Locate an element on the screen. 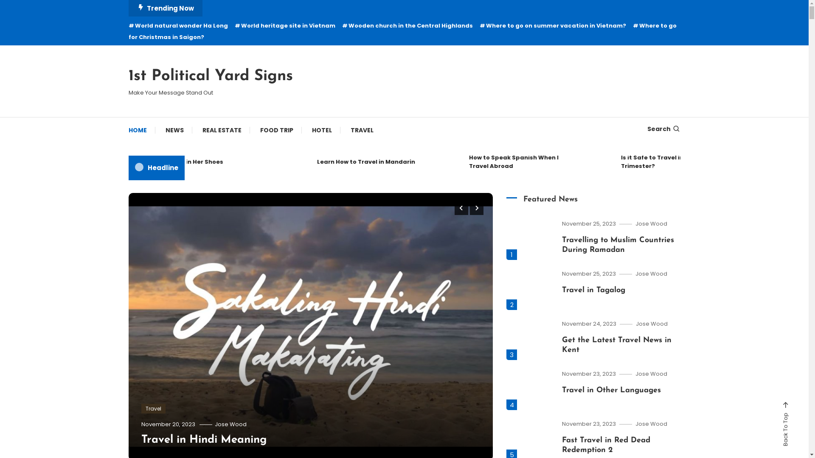  Jose Wood is located at coordinates (231, 424).